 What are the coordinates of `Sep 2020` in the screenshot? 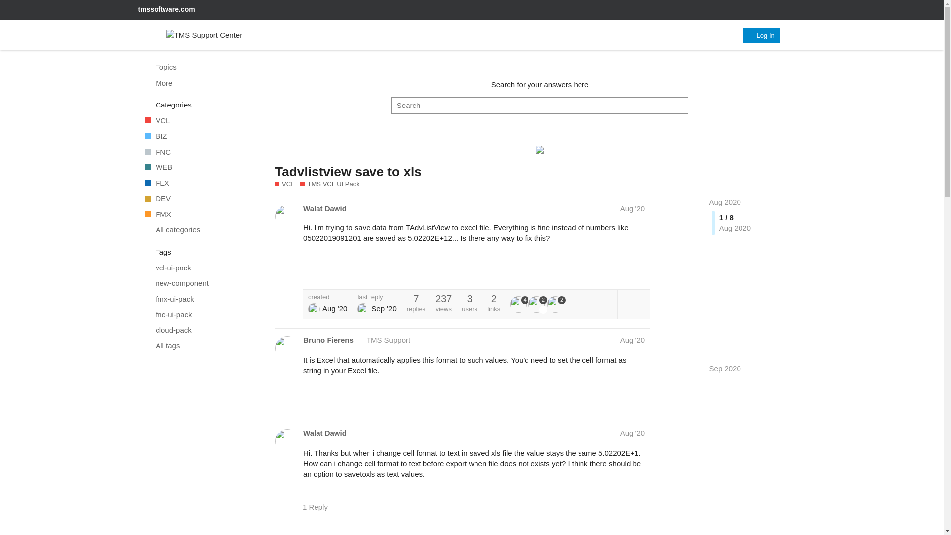 It's located at (725, 368).